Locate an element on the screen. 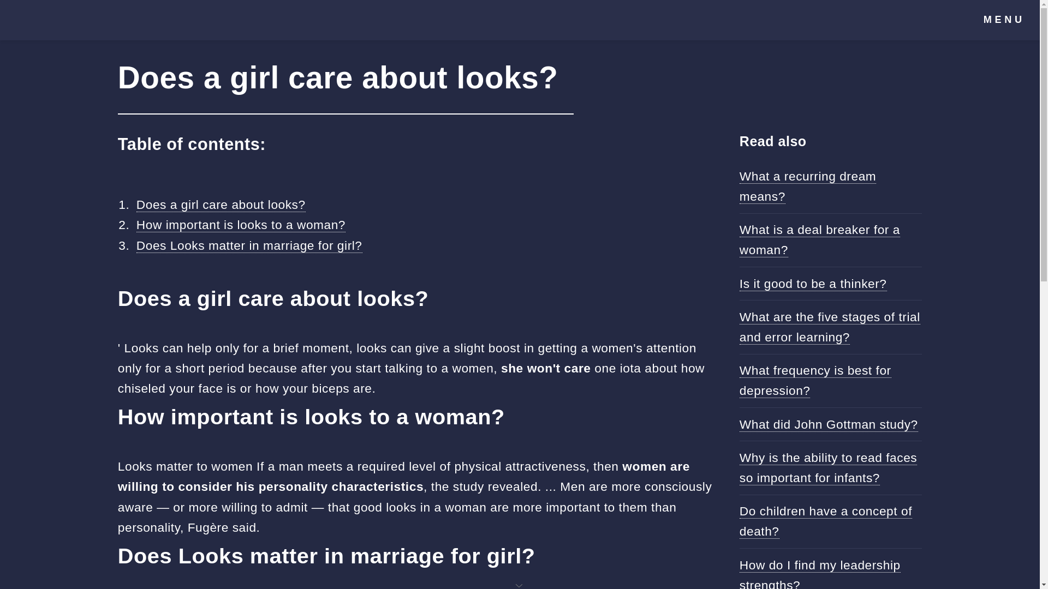 The height and width of the screenshot is (589, 1048). What is a deal breaker for a woman? is located at coordinates (820, 240).